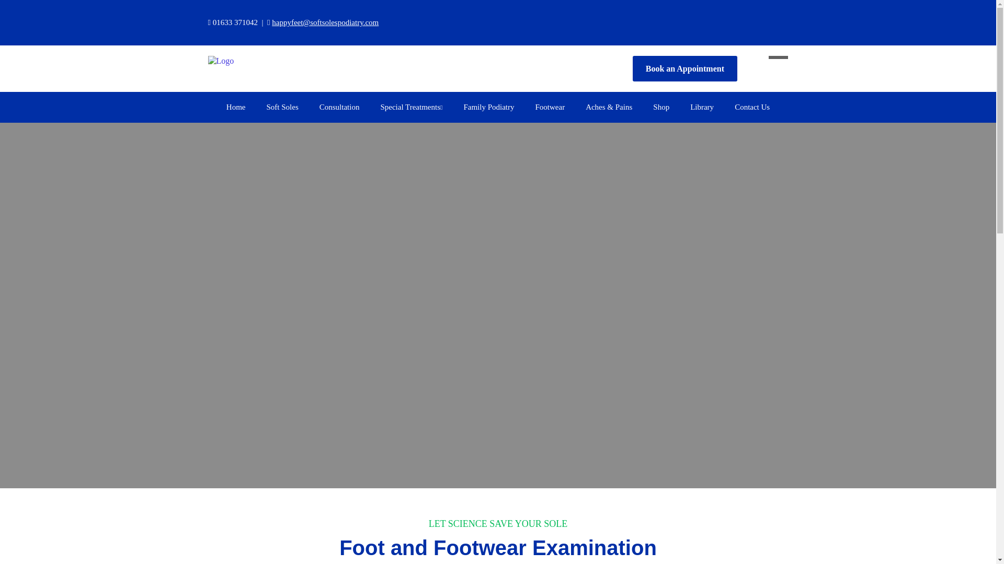  Describe the element at coordinates (684, 68) in the screenshot. I see `Book an Appointment` at that location.